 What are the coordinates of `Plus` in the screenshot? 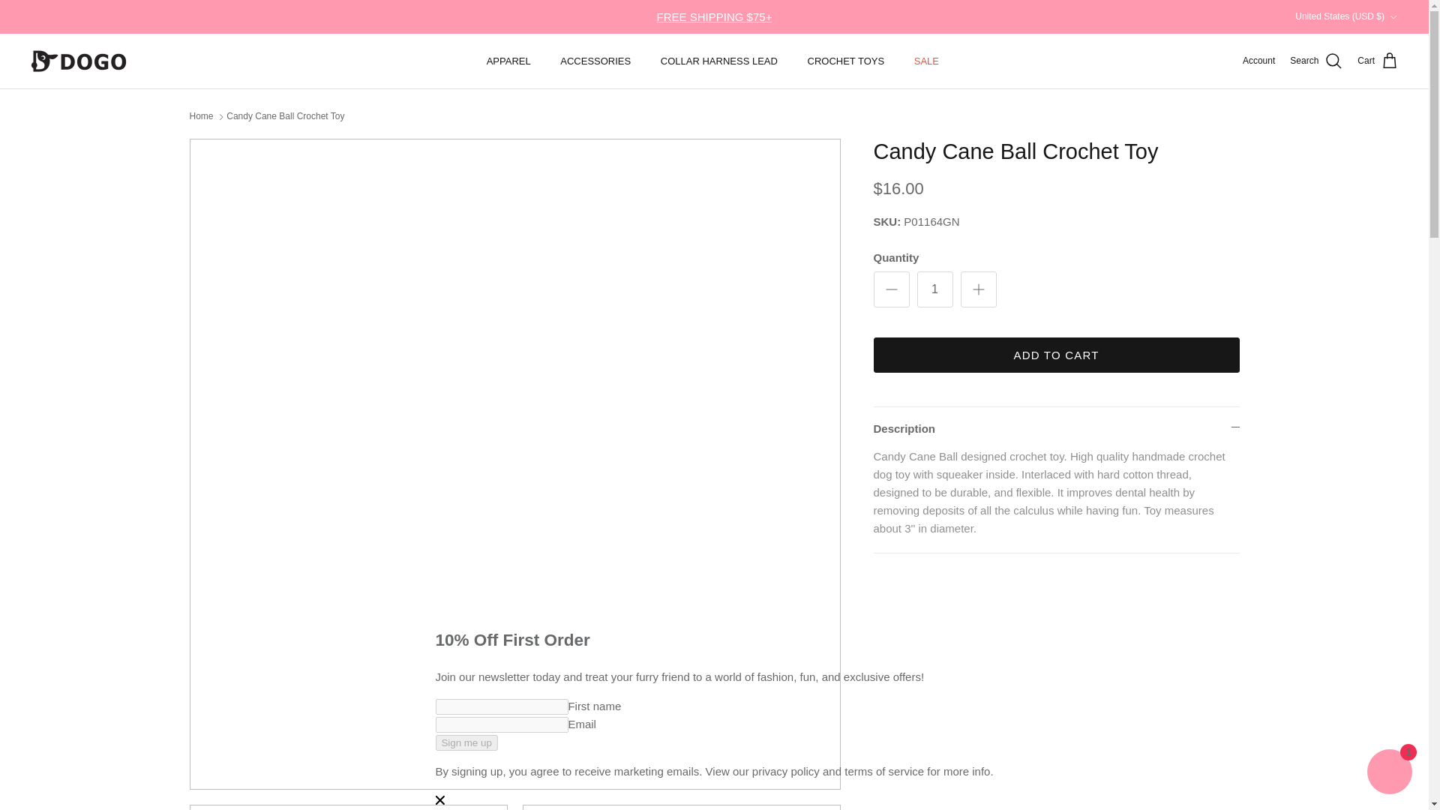 It's located at (978, 289).